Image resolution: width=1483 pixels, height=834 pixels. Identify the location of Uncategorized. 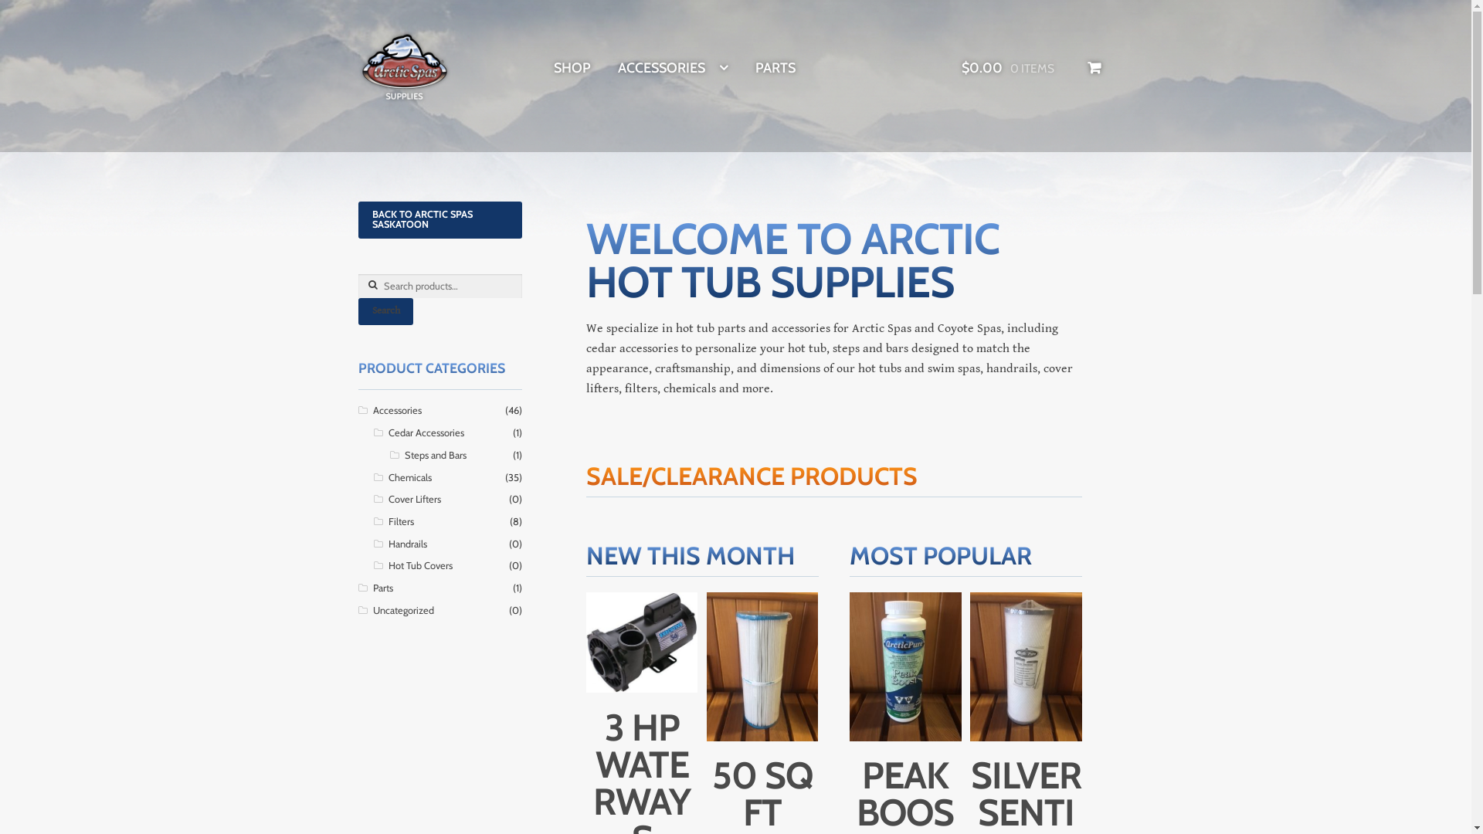
(403, 610).